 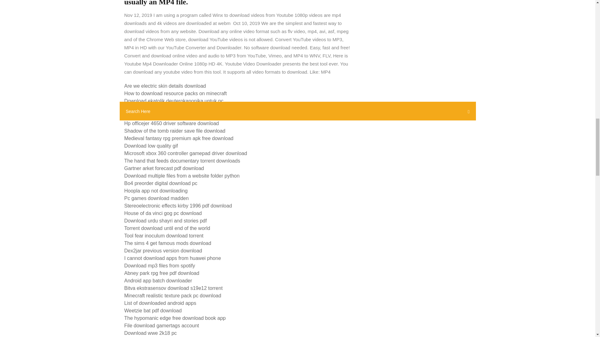 What do you see at coordinates (174, 101) in the screenshot?
I see `Download ekatolik deuterokanonika untuk pc` at bounding box center [174, 101].